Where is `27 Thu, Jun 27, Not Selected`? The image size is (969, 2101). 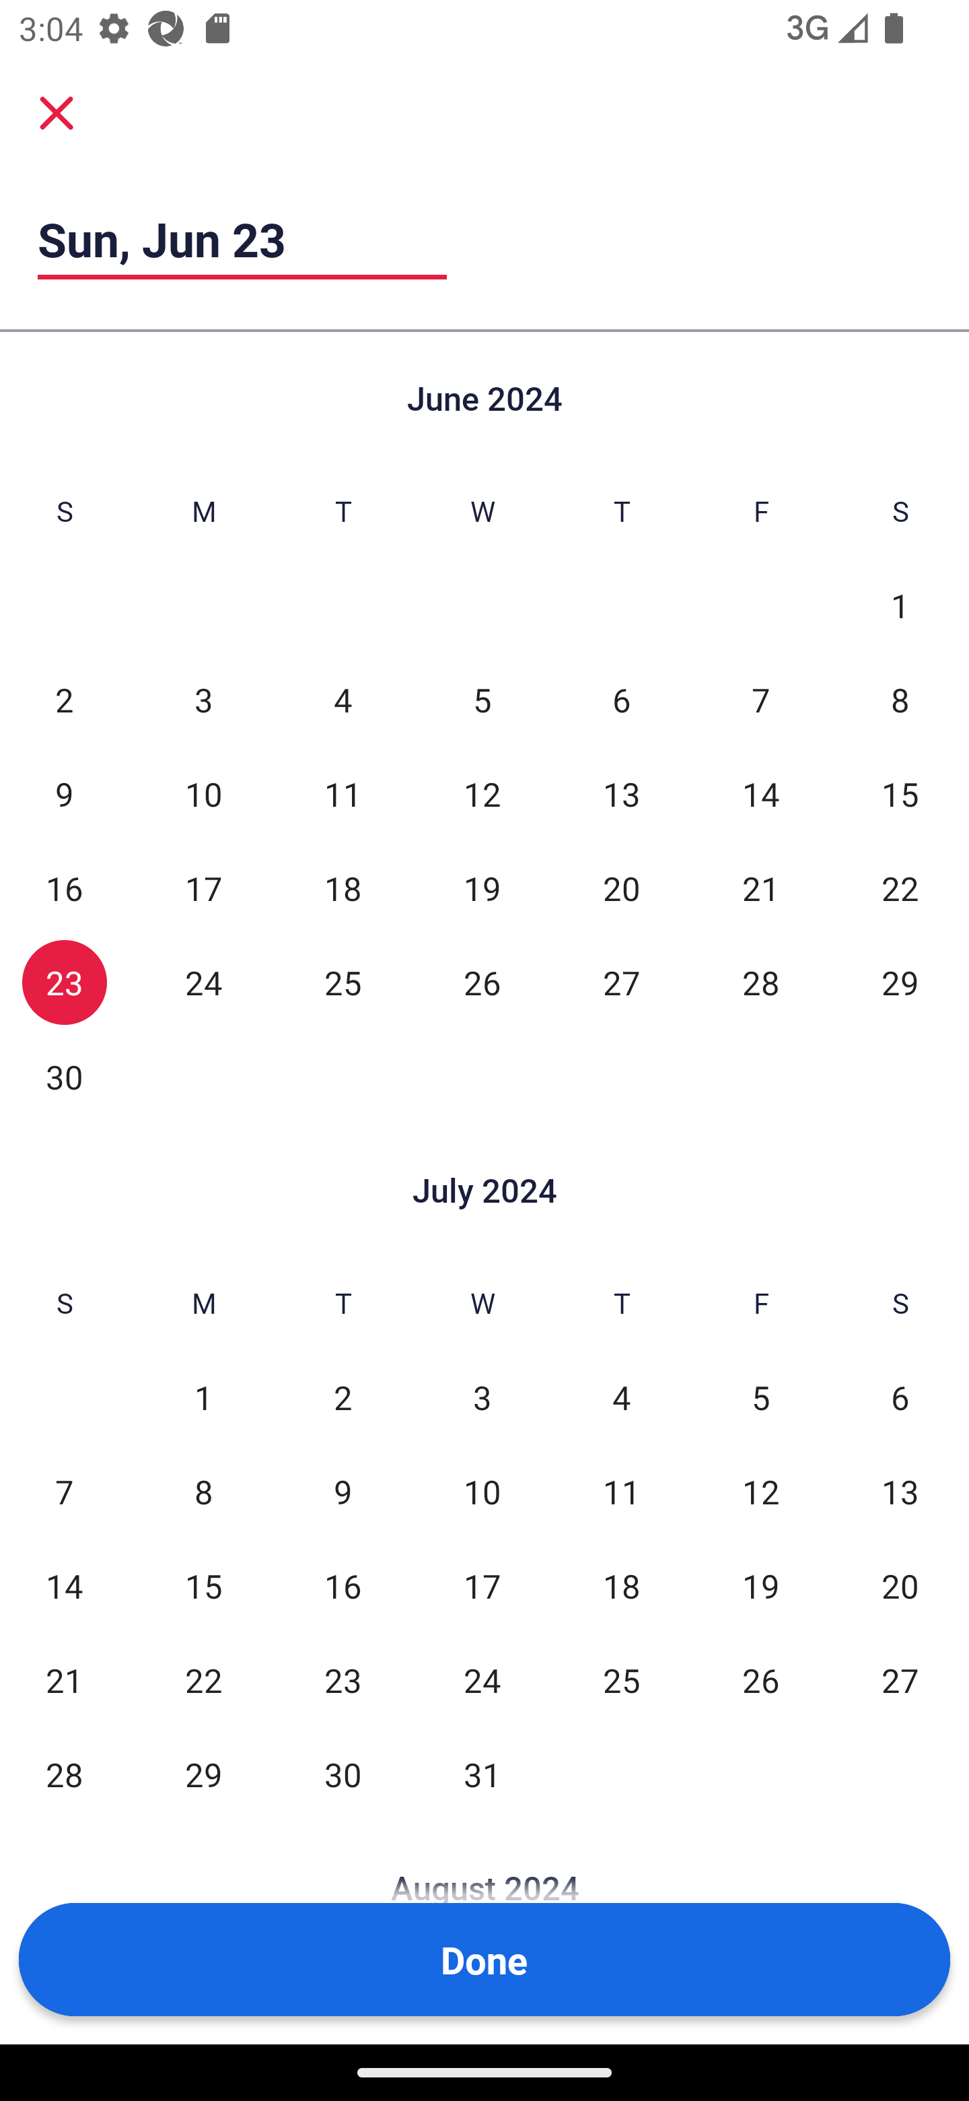 27 Thu, Jun 27, Not Selected is located at coordinates (621, 982).